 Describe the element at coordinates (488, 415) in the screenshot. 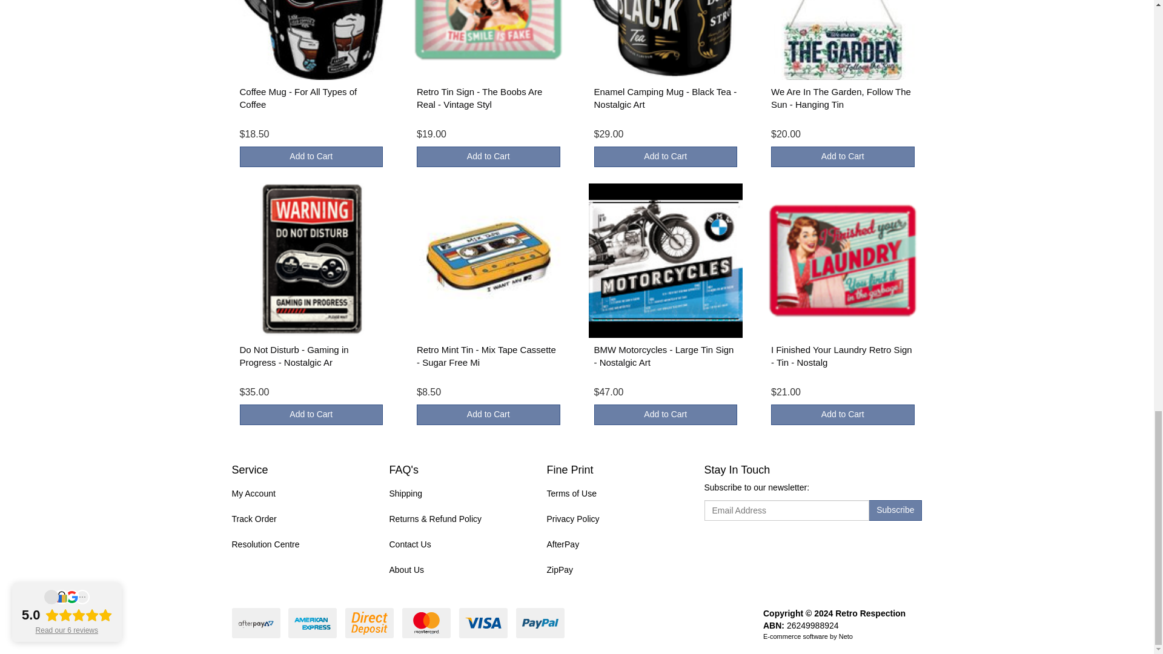

I see `Add to Cart` at that location.